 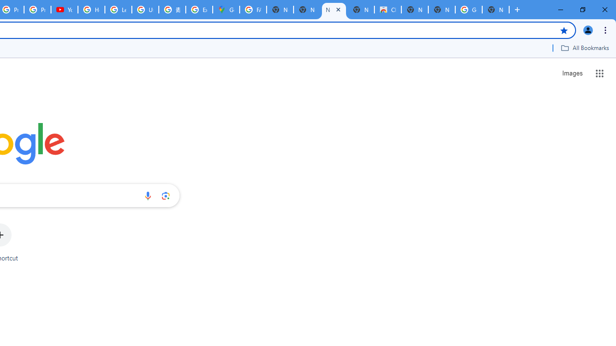 I want to click on Google Images, so click(x=469, y=10).